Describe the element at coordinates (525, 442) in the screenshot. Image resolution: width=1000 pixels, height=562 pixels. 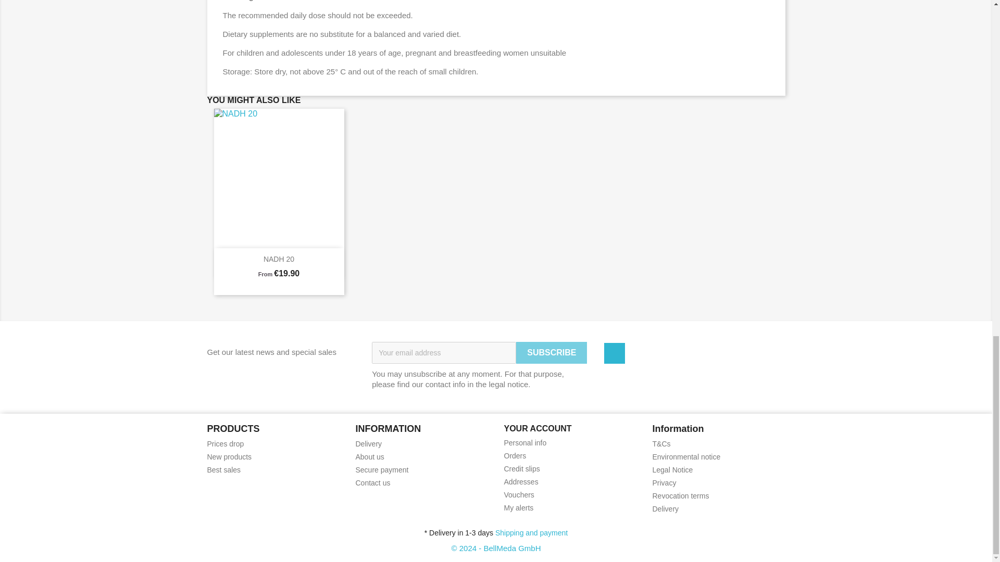
I see `Personal info` at that location.